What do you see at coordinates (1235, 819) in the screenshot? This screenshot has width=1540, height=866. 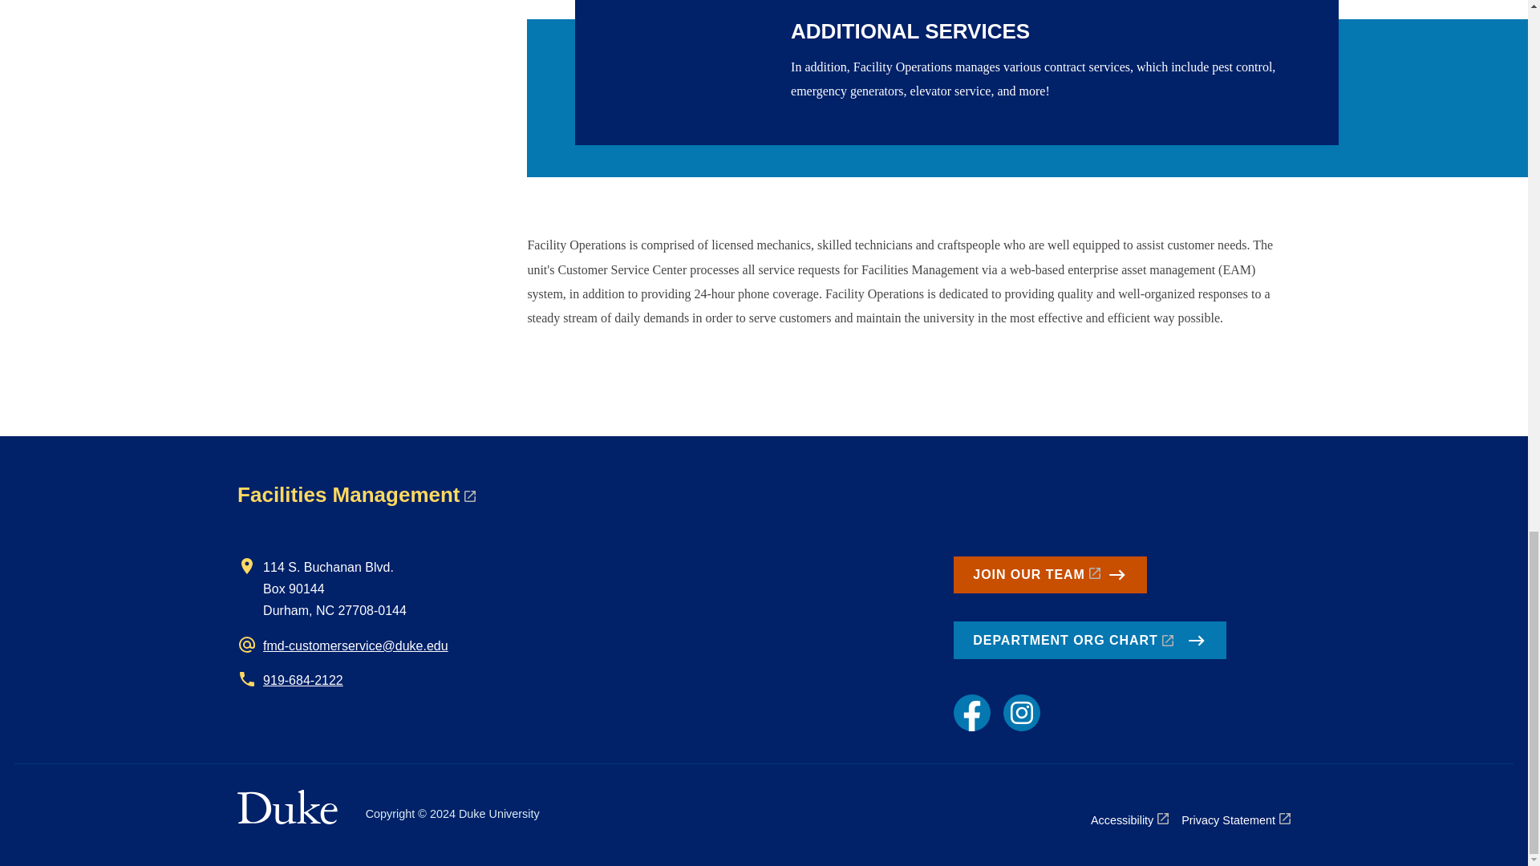 I see `Privacy Statement` at bounding box center [1235, 819].